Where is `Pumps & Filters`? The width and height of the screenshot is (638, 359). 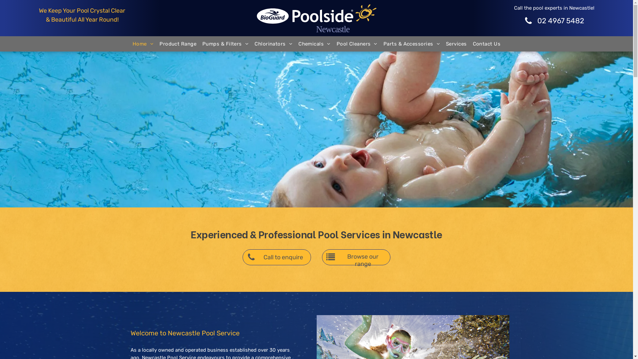
Pumps & Filters is located at coordinates (225, 44).